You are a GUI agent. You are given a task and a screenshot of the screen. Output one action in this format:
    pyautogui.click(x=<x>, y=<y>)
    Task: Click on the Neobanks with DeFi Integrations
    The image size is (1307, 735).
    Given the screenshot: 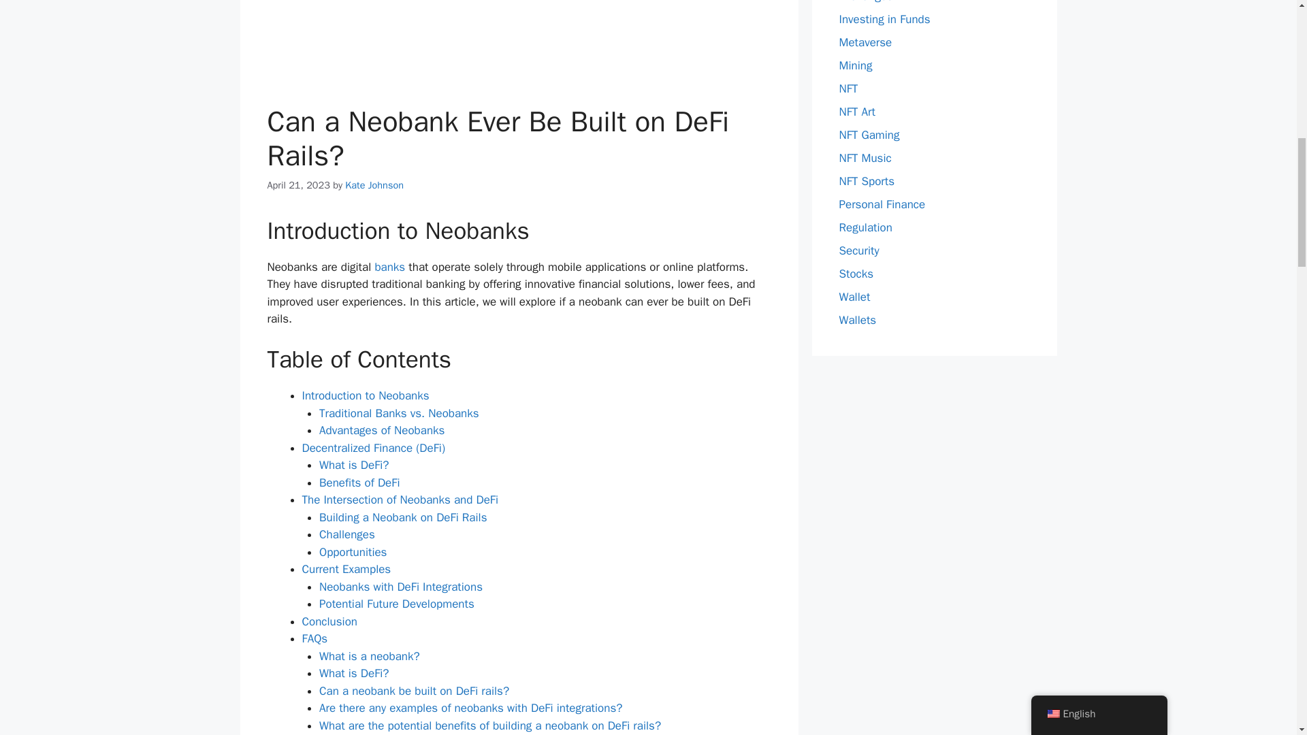 What is the action you would take?
    pyautogui.click(x=400, y=587)
    